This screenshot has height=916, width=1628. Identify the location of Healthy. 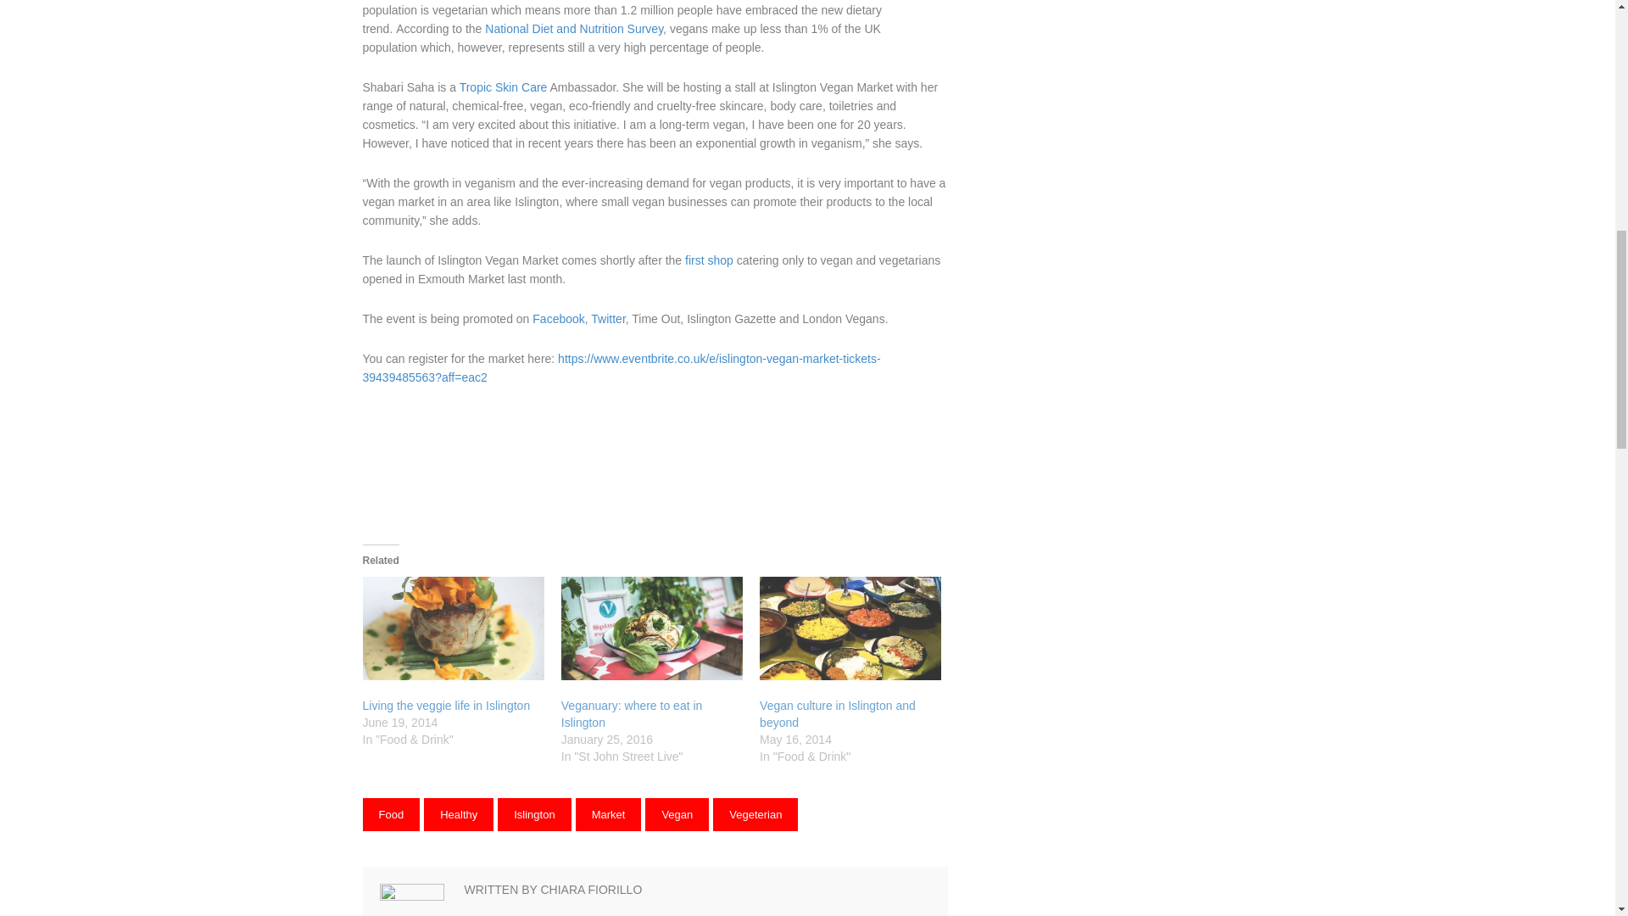
(458, 814).